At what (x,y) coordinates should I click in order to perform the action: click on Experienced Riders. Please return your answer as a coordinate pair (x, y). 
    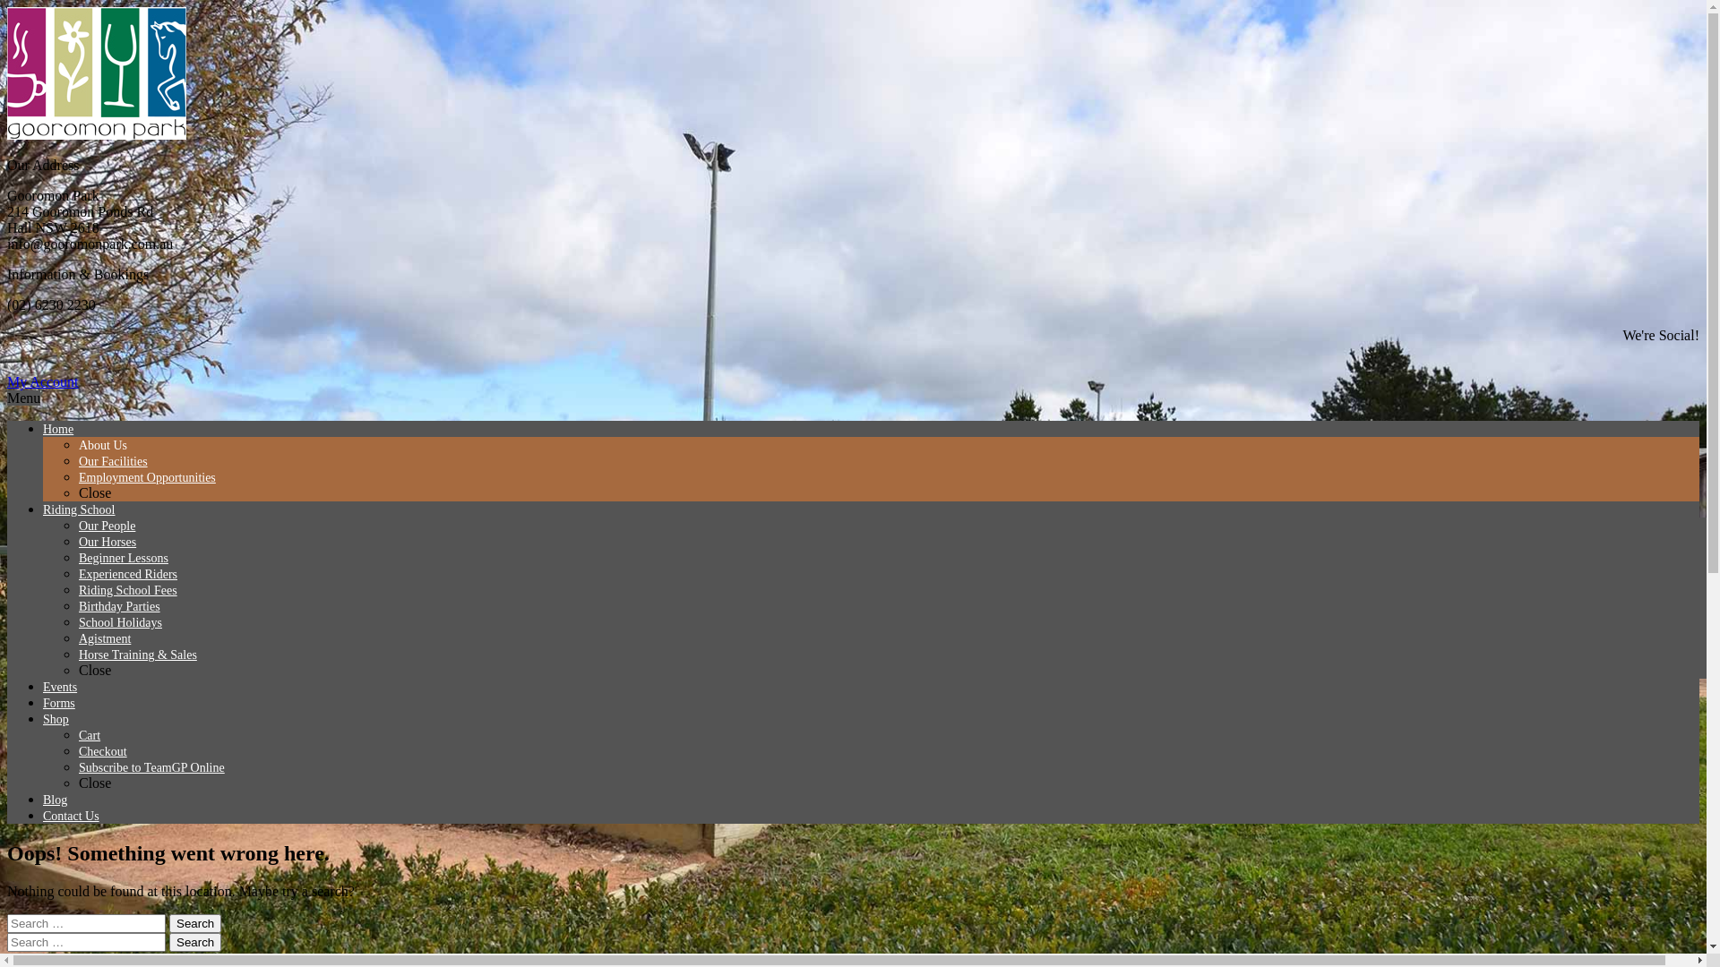
    Looking at the image, I should click on (128, 575).